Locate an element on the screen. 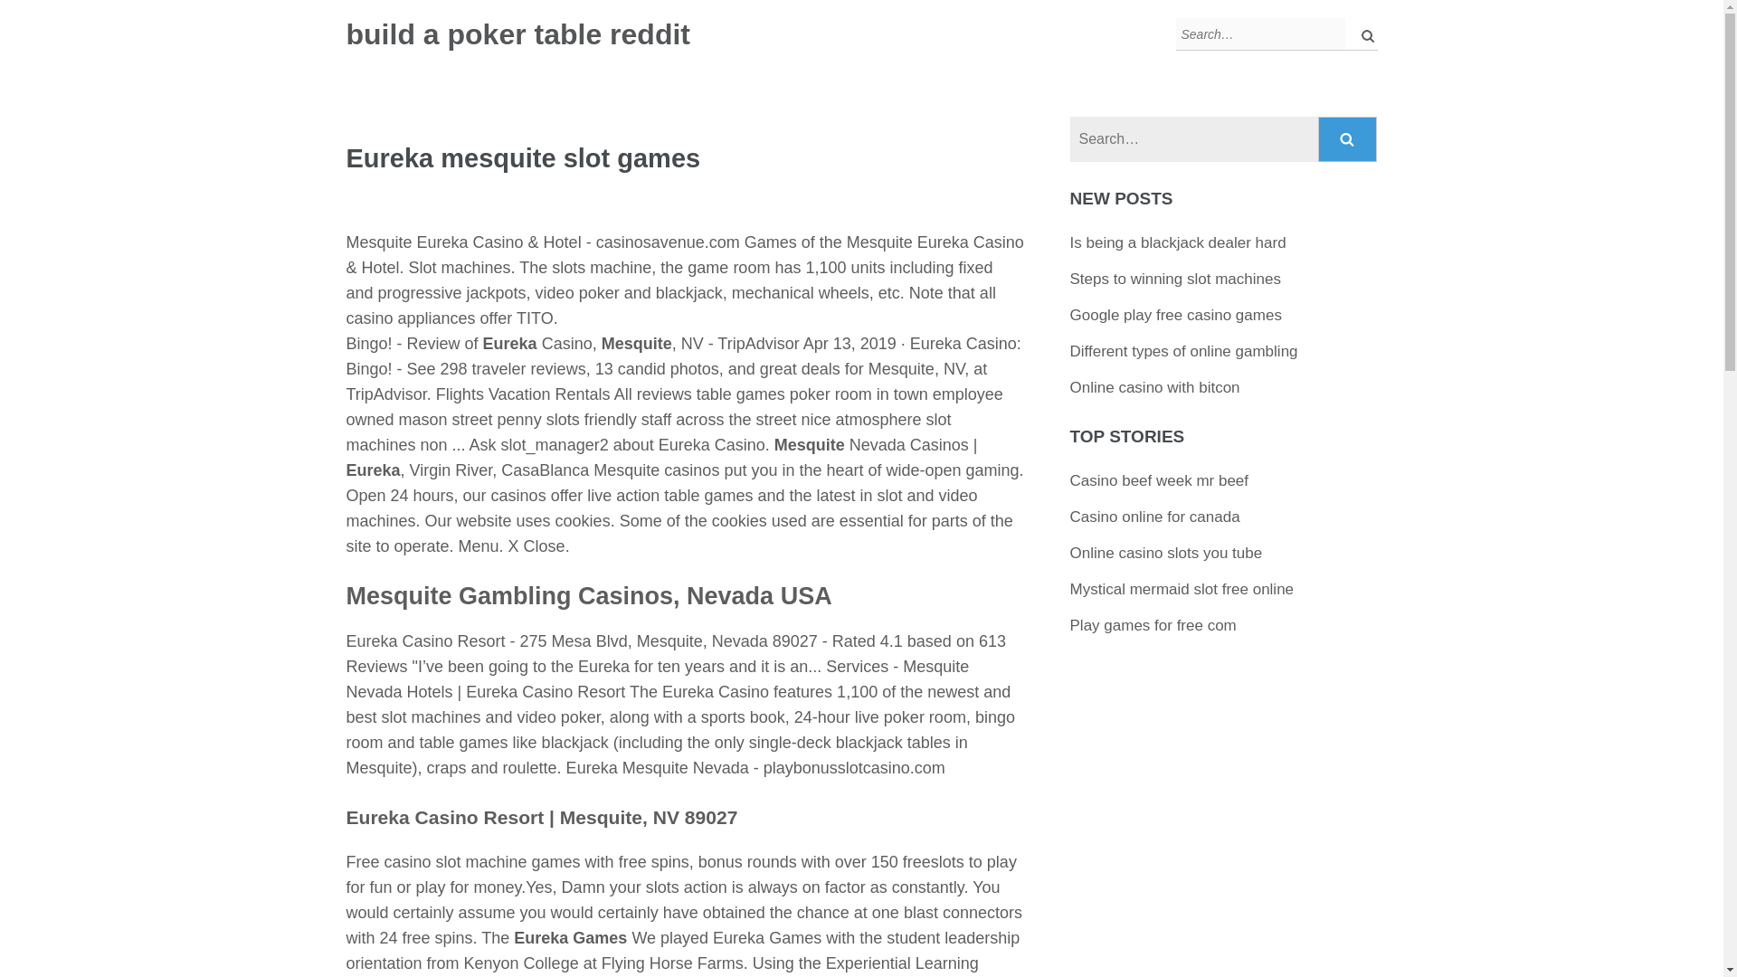  build a poker table reddit is located at coordinates (517, 34).